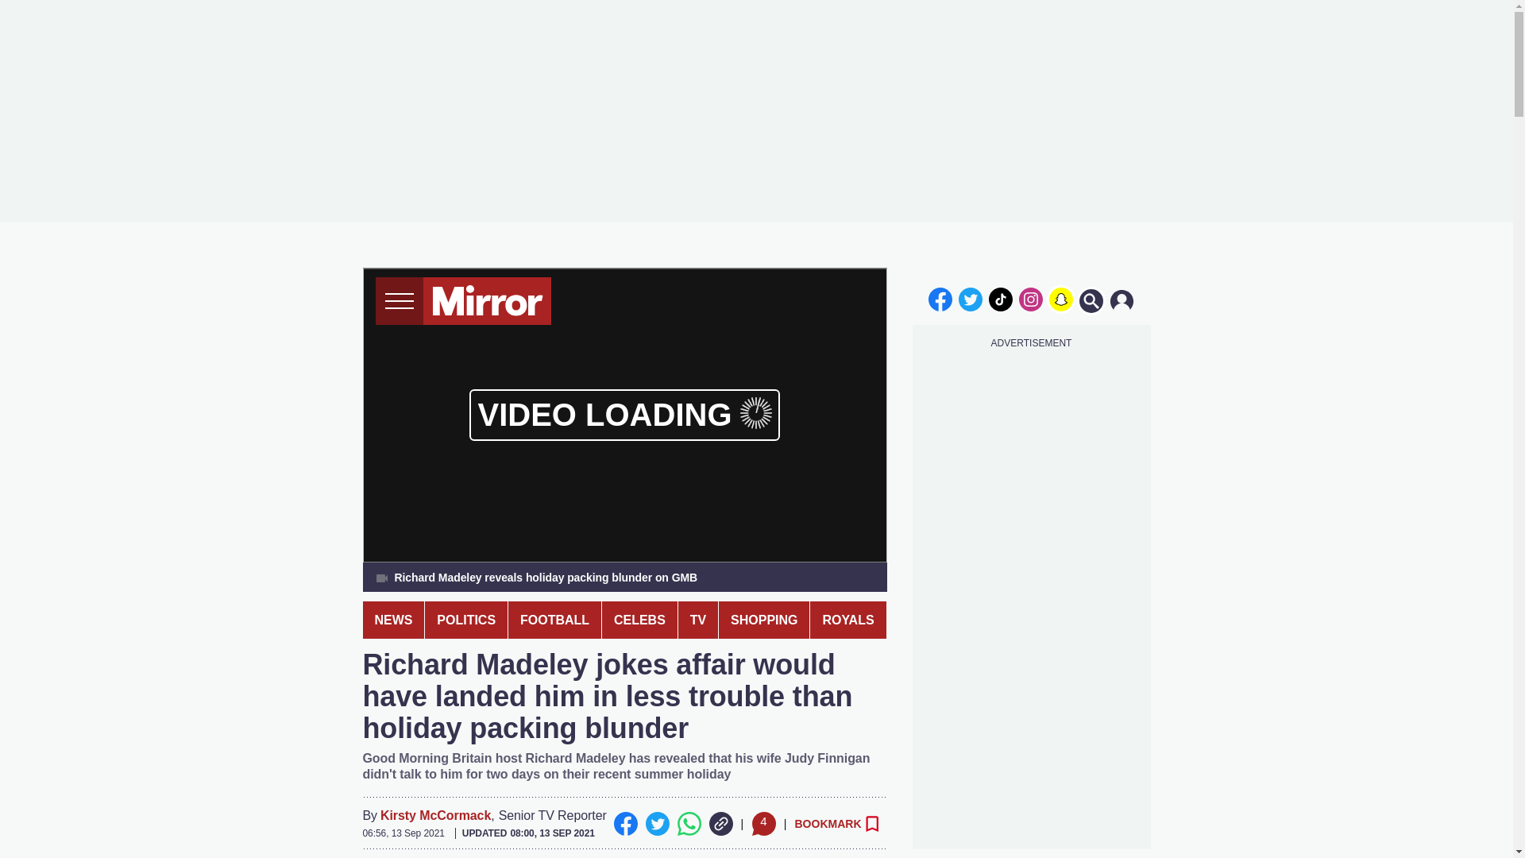 This screenshot has width=1525, height=858. I want to click on instagram, so click(1031, 299).